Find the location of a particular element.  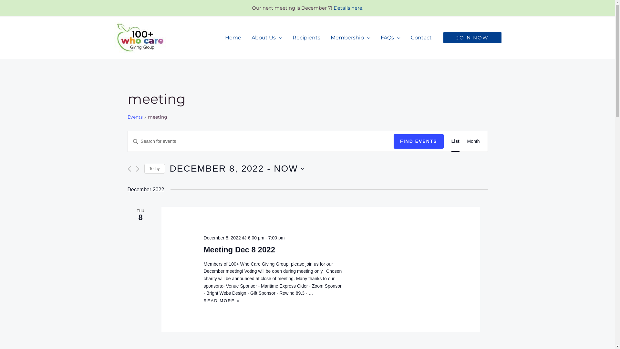

FIND EVENTS is located at coordinates (418, 142).